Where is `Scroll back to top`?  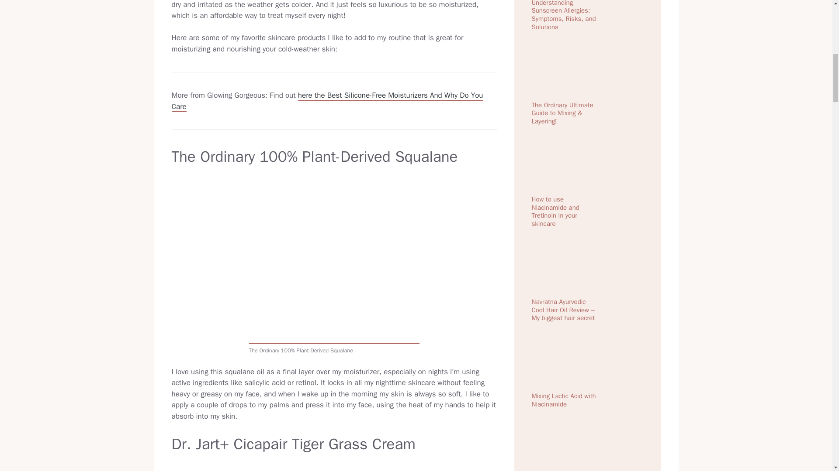 Scroll back to top is located at coordinates (811, 414).